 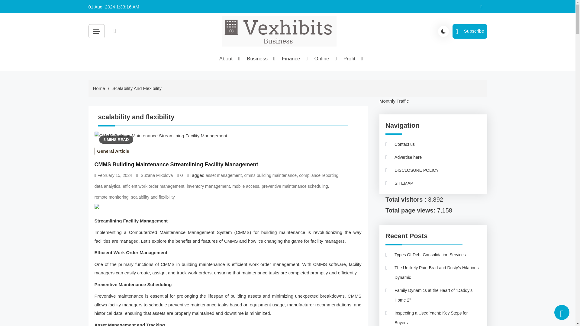 What do you see at coordinates (322, 59) in the screenshot?
I see `Online` at bounding box center [322, 59].